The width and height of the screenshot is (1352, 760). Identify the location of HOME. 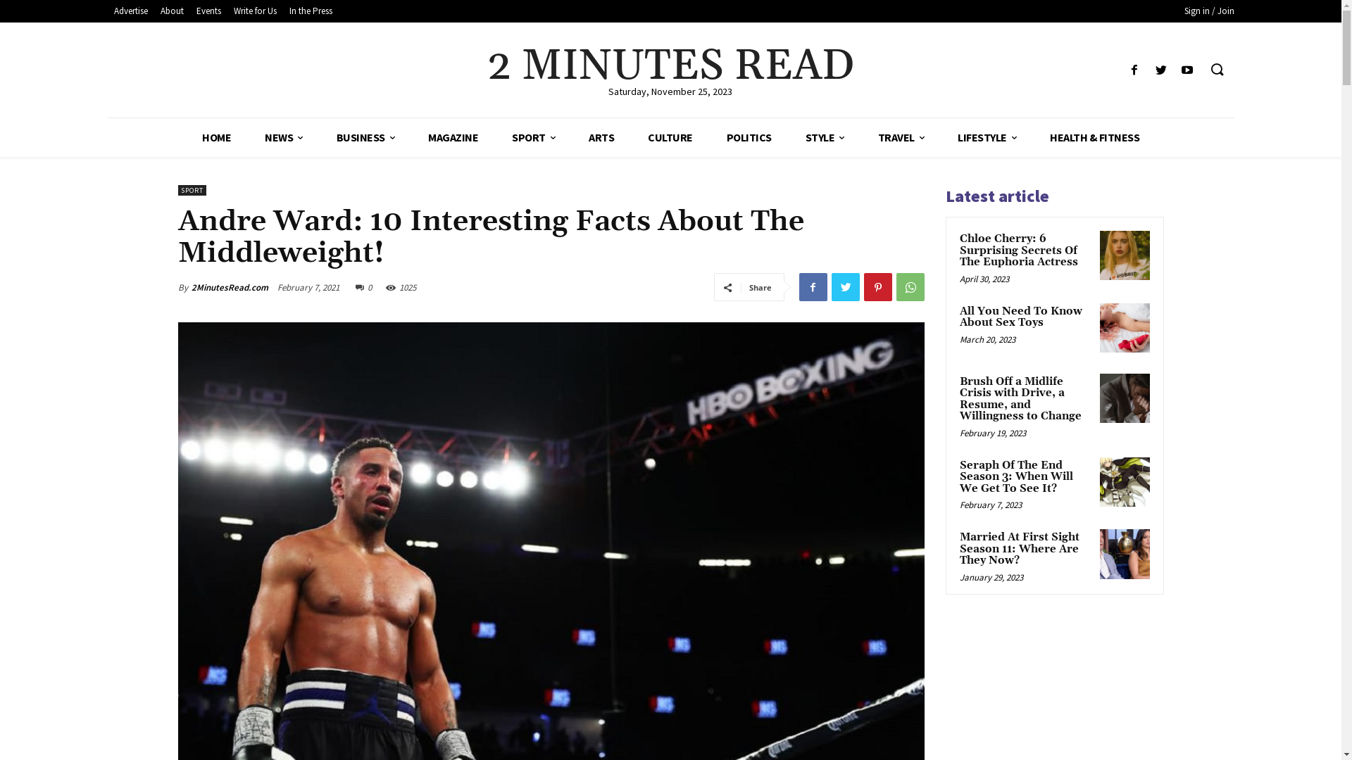
(217, 138).